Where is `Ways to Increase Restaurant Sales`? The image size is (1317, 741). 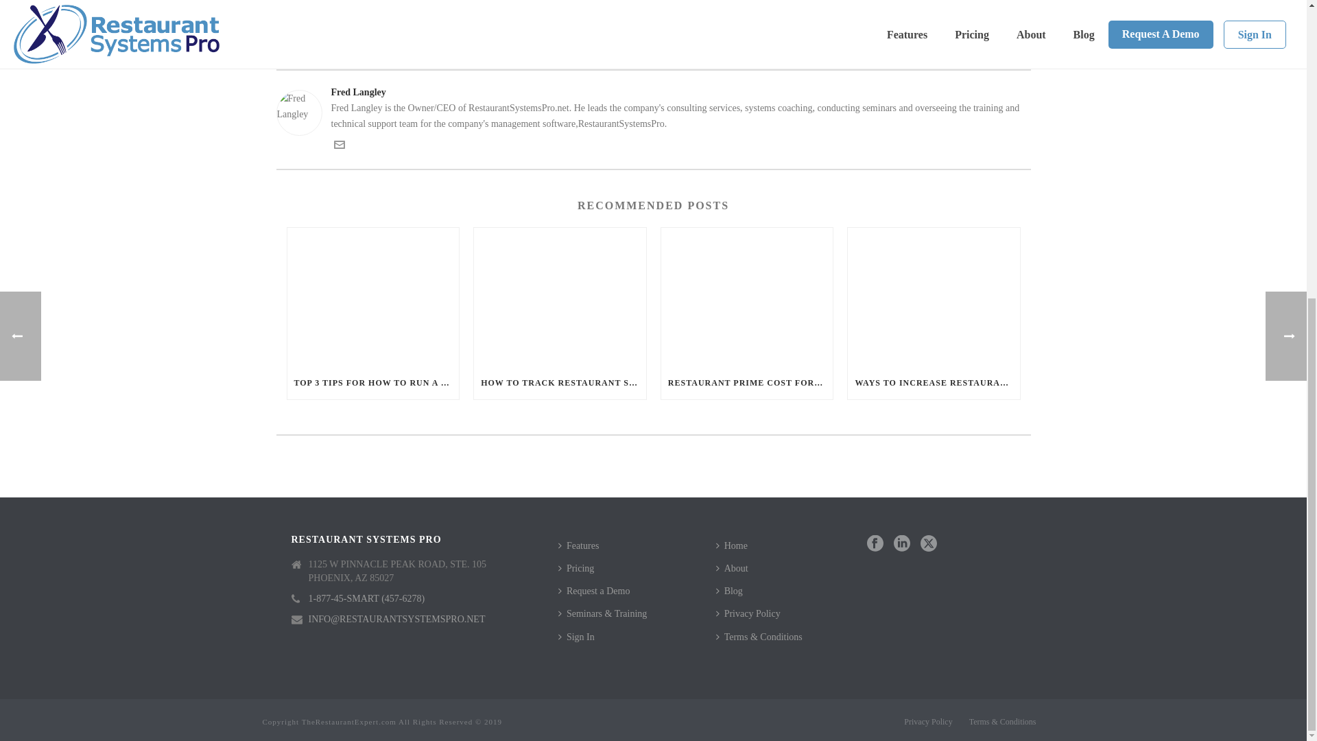 Ways to Increase Restaurant Sales is located at coordinates (934, 296).